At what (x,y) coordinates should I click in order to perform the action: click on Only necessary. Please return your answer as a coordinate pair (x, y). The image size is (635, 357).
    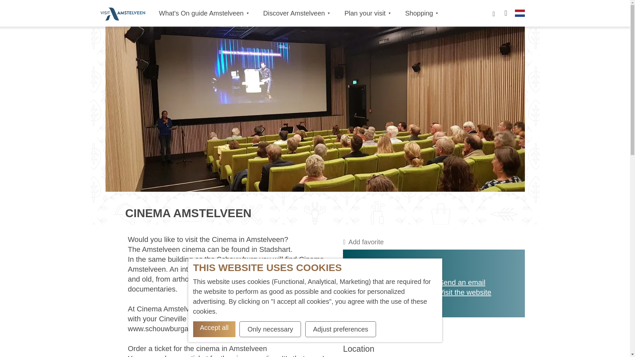
    Looking at the image, I should click on (270, 329).